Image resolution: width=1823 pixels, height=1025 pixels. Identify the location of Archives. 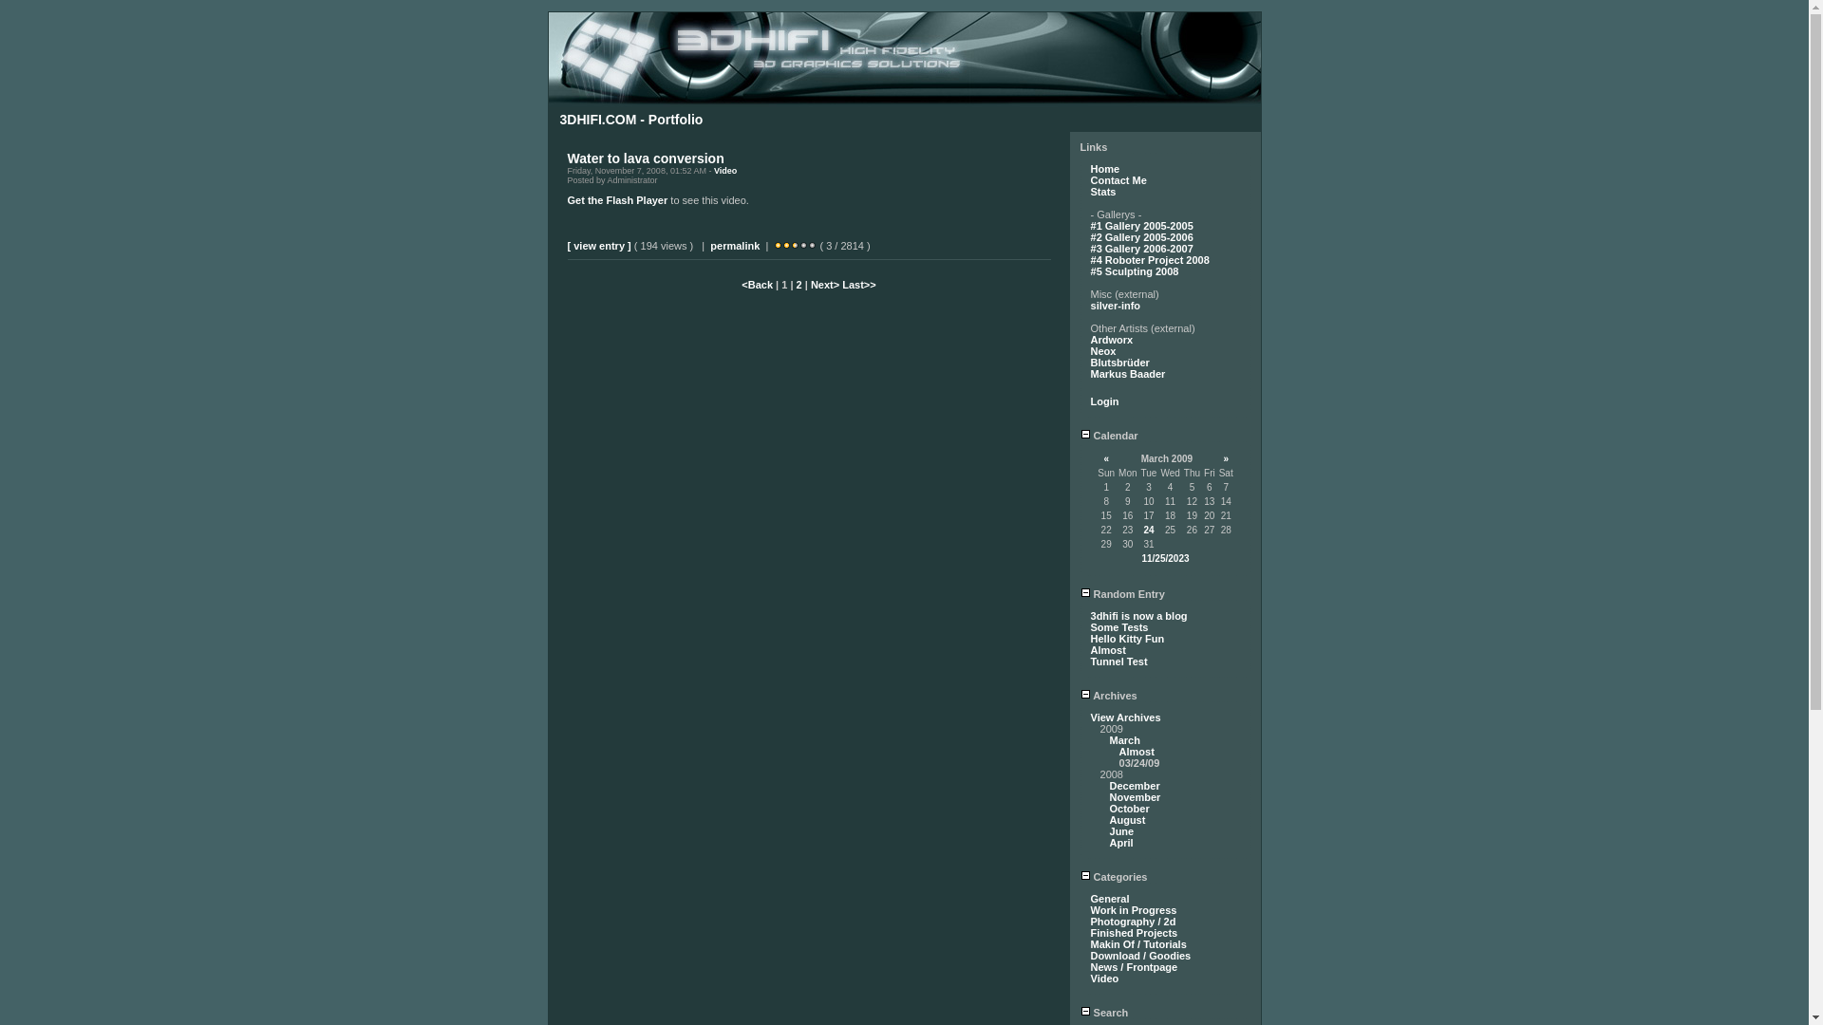
(1109, 696).